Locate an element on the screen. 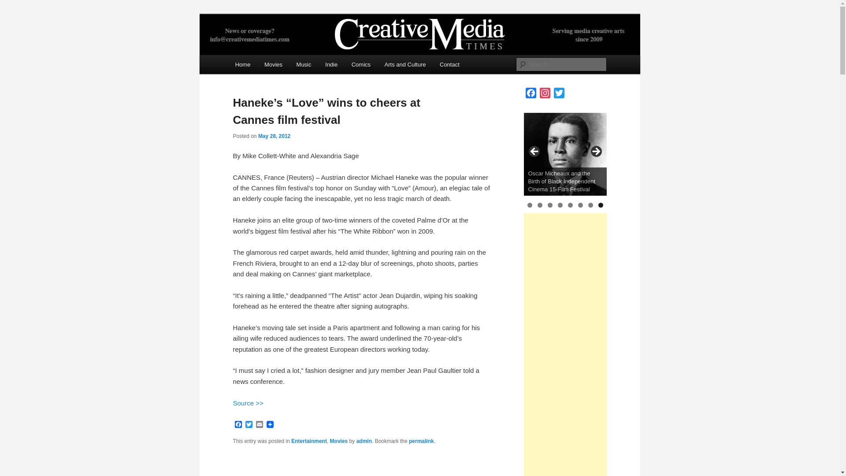 This screenshot has height=476, width=846. Twitter is located at coordinates (559, 94).